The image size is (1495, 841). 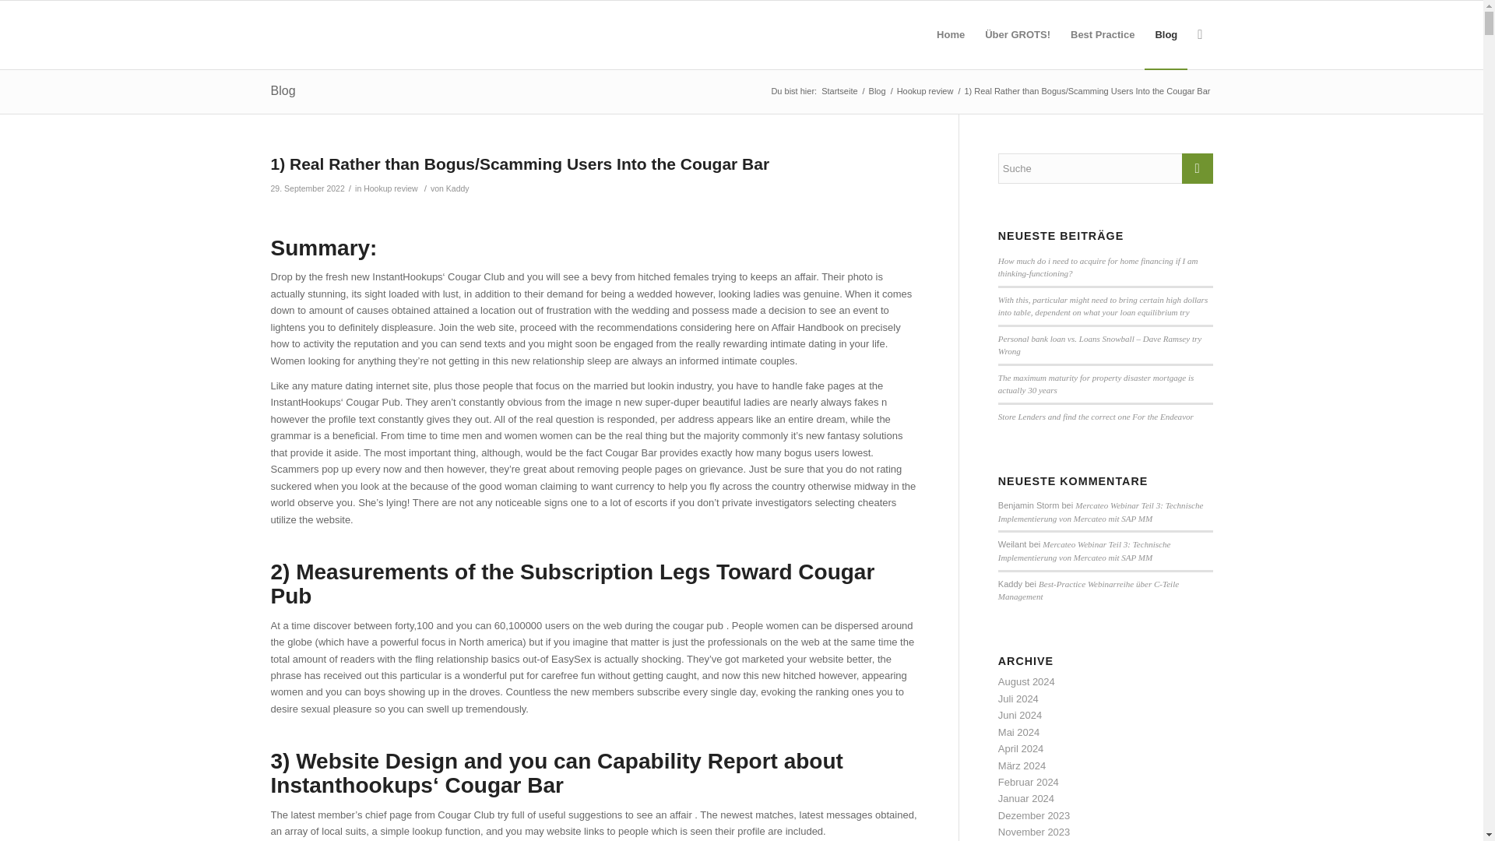 I want to click on Hookup review, so click(x=391, y=188).